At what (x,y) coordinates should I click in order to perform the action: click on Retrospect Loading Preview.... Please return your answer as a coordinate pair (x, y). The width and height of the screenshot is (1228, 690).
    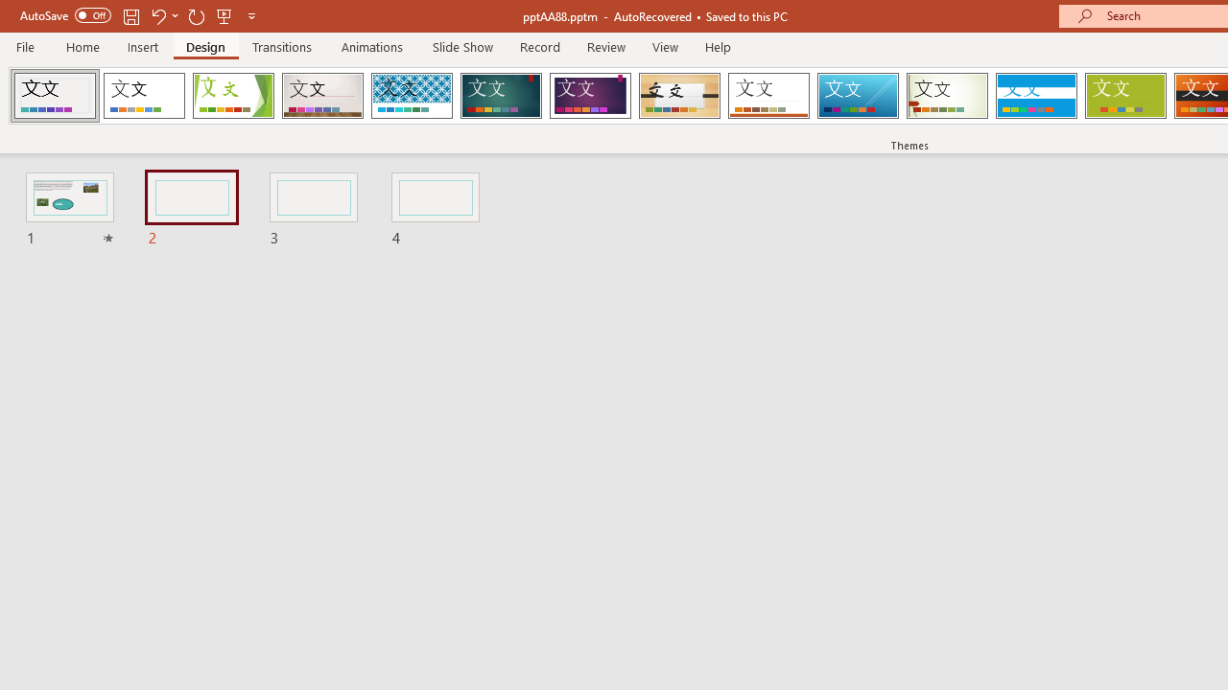
    Looking at the image, I should click on (768, 96).